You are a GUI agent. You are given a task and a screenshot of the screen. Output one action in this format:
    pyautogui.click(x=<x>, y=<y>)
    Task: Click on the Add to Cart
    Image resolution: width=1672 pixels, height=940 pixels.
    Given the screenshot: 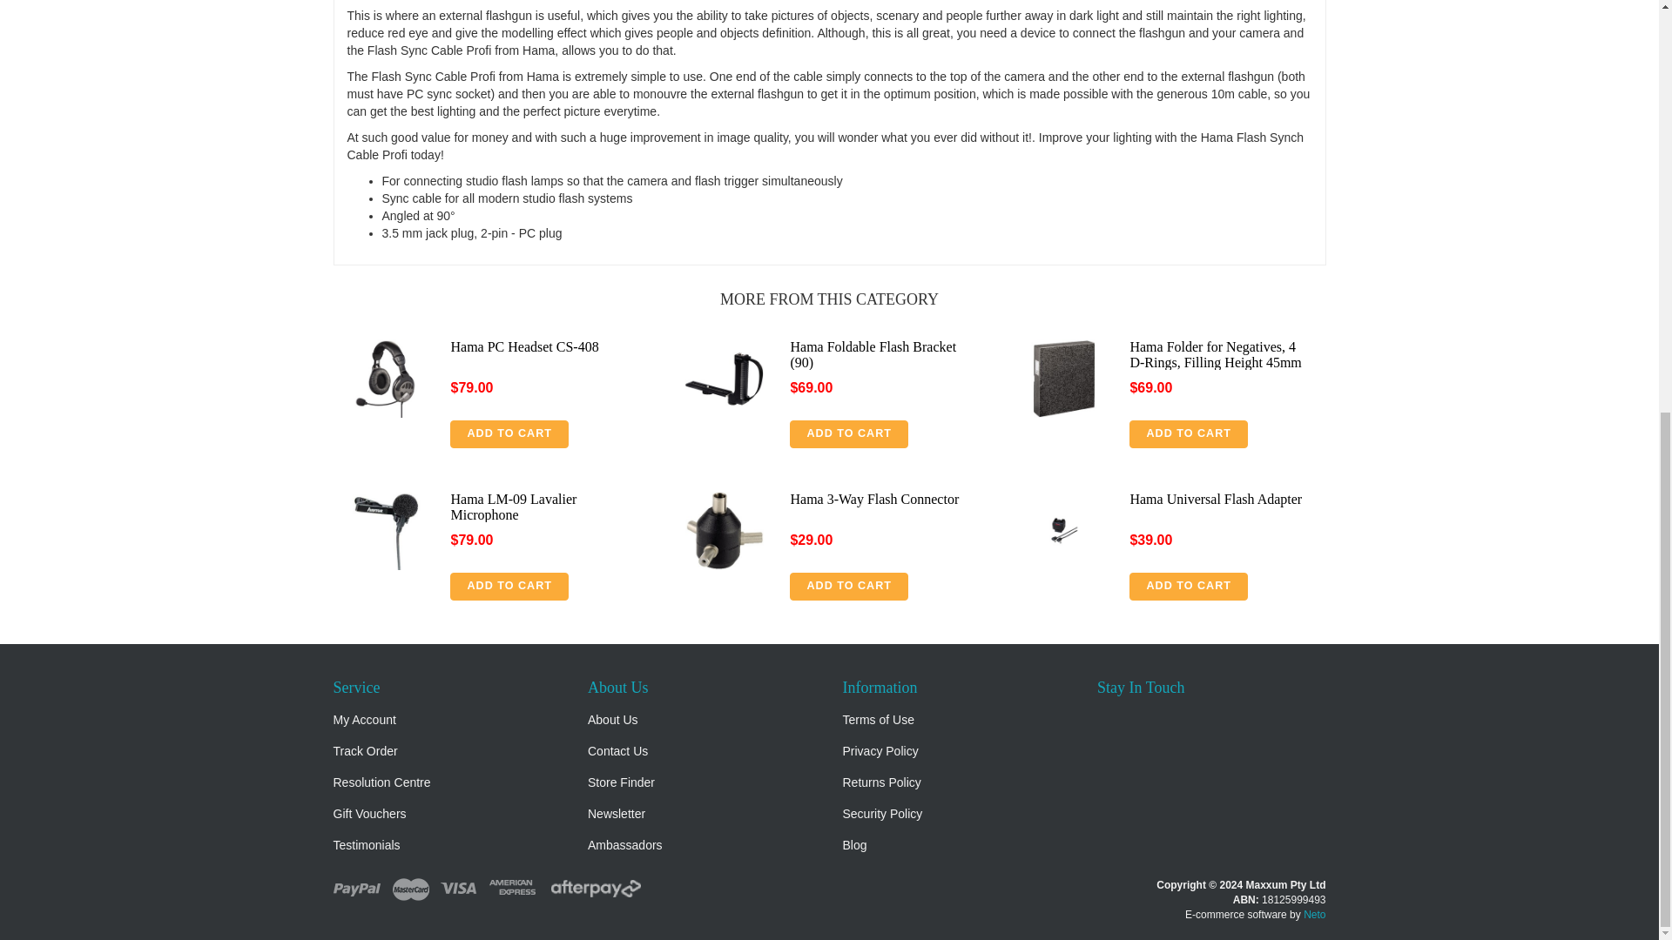 What is the action you would take?
    pyautogui.click(x=1188, y=433)
    